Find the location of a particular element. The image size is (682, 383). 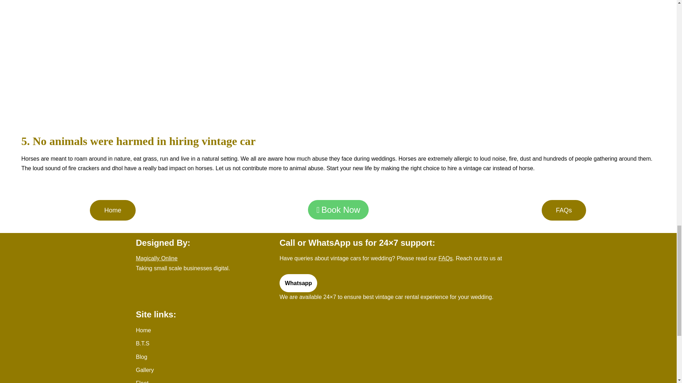

Book Now is located at coordinates (338, 209).